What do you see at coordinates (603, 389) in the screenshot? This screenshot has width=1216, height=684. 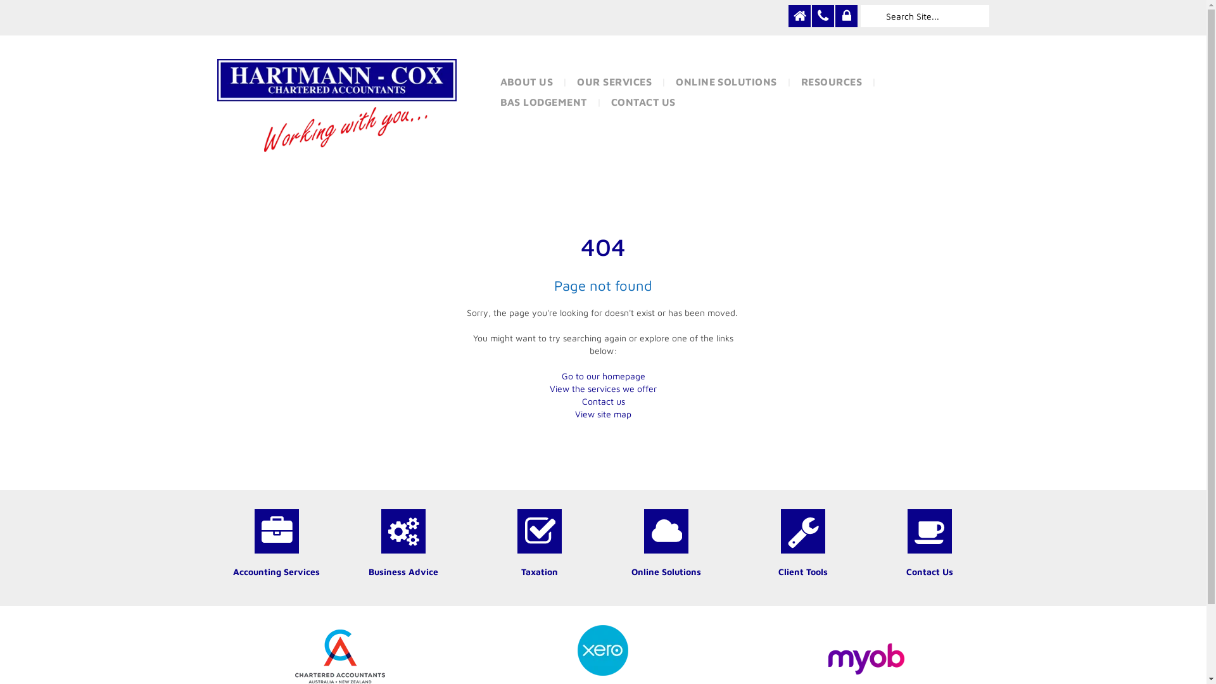 I see `View the services we offer` at bounding box center [603, 389].